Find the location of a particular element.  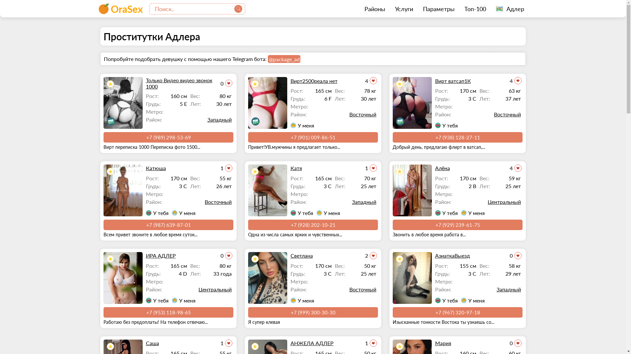

+7 (967) 320-97-18 is located at coordinates (457, 312).